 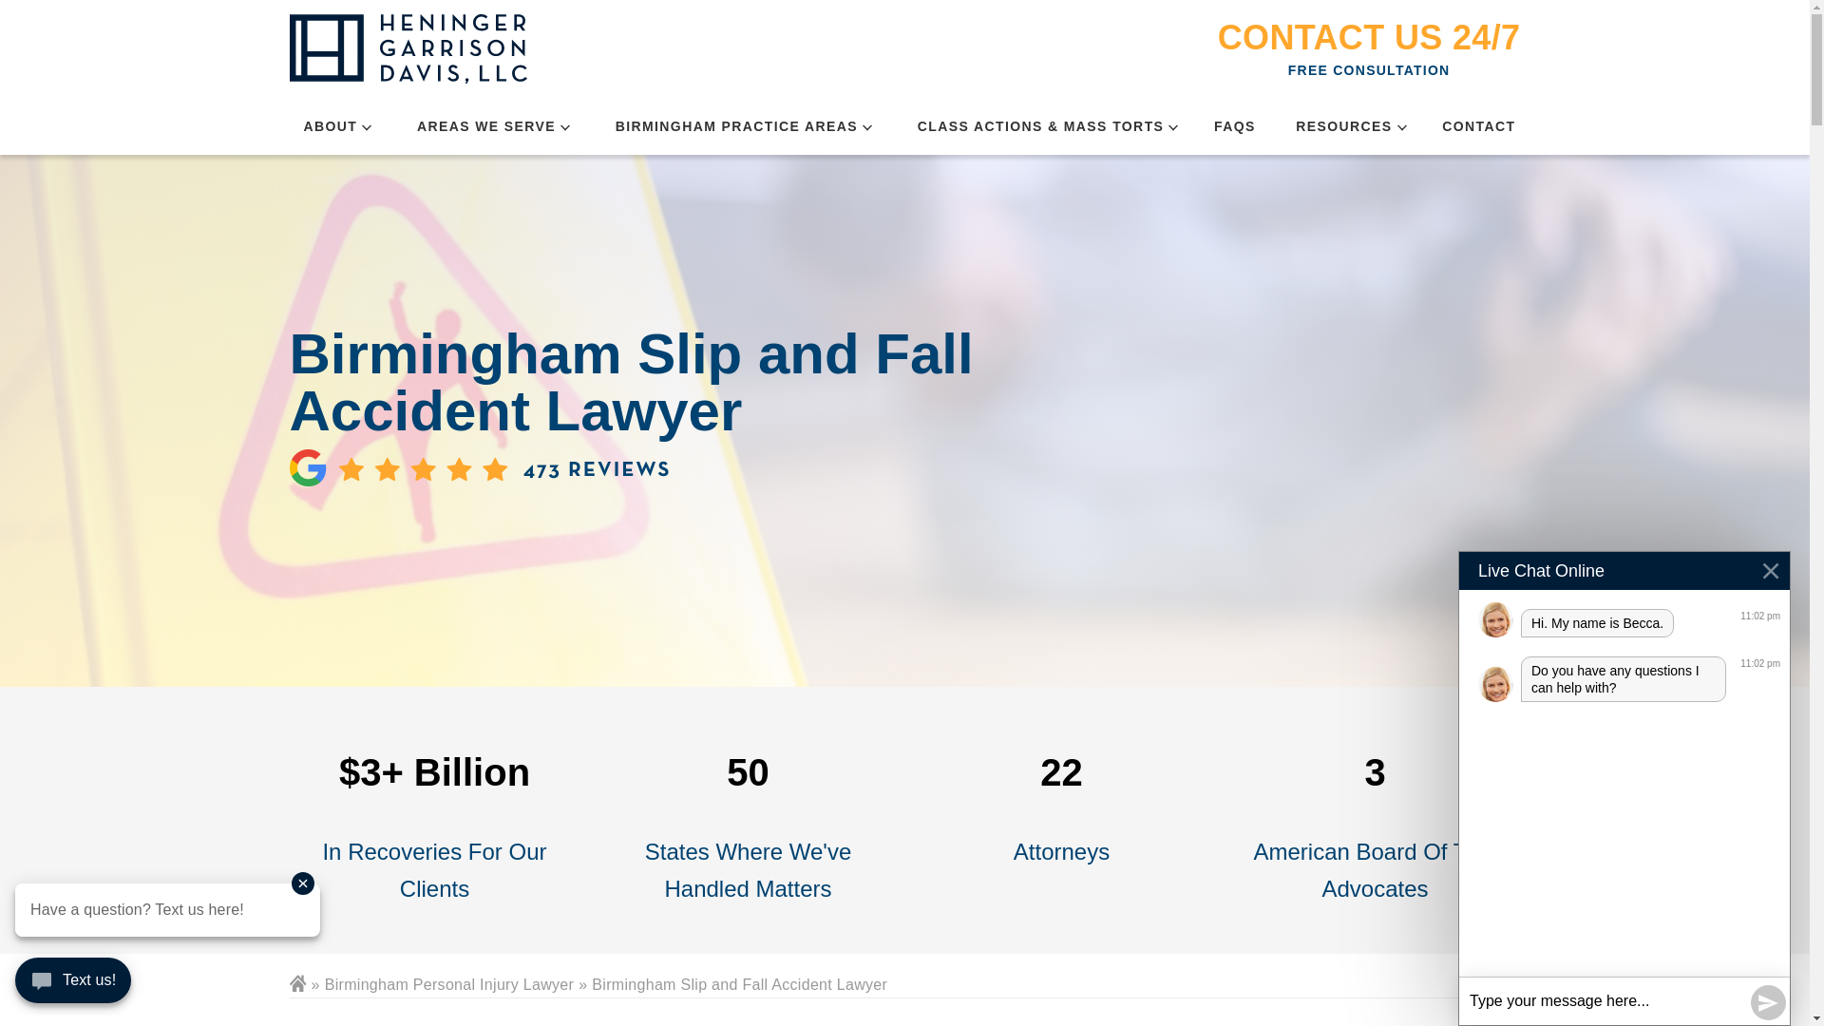 I want to click on Heninger Garrison Davis, so click(x=407, y=49).